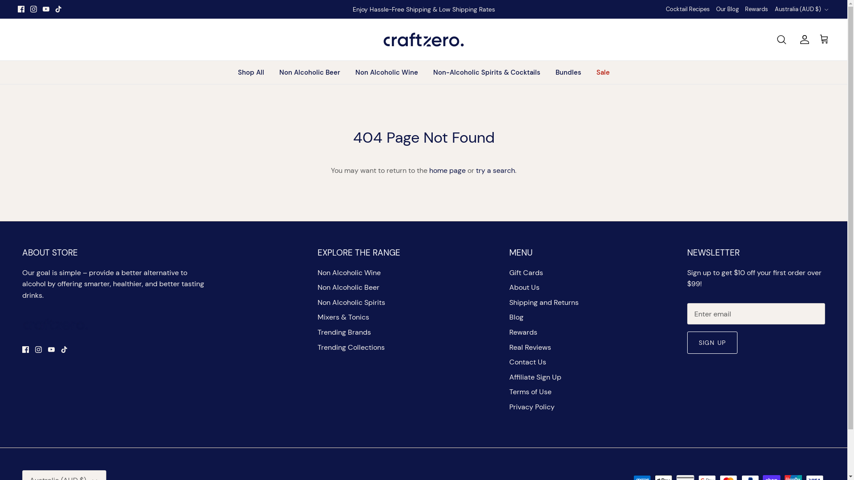 The image size is (854, 480). I want to click on Non Alcoholic Wine, so click(387, 73).